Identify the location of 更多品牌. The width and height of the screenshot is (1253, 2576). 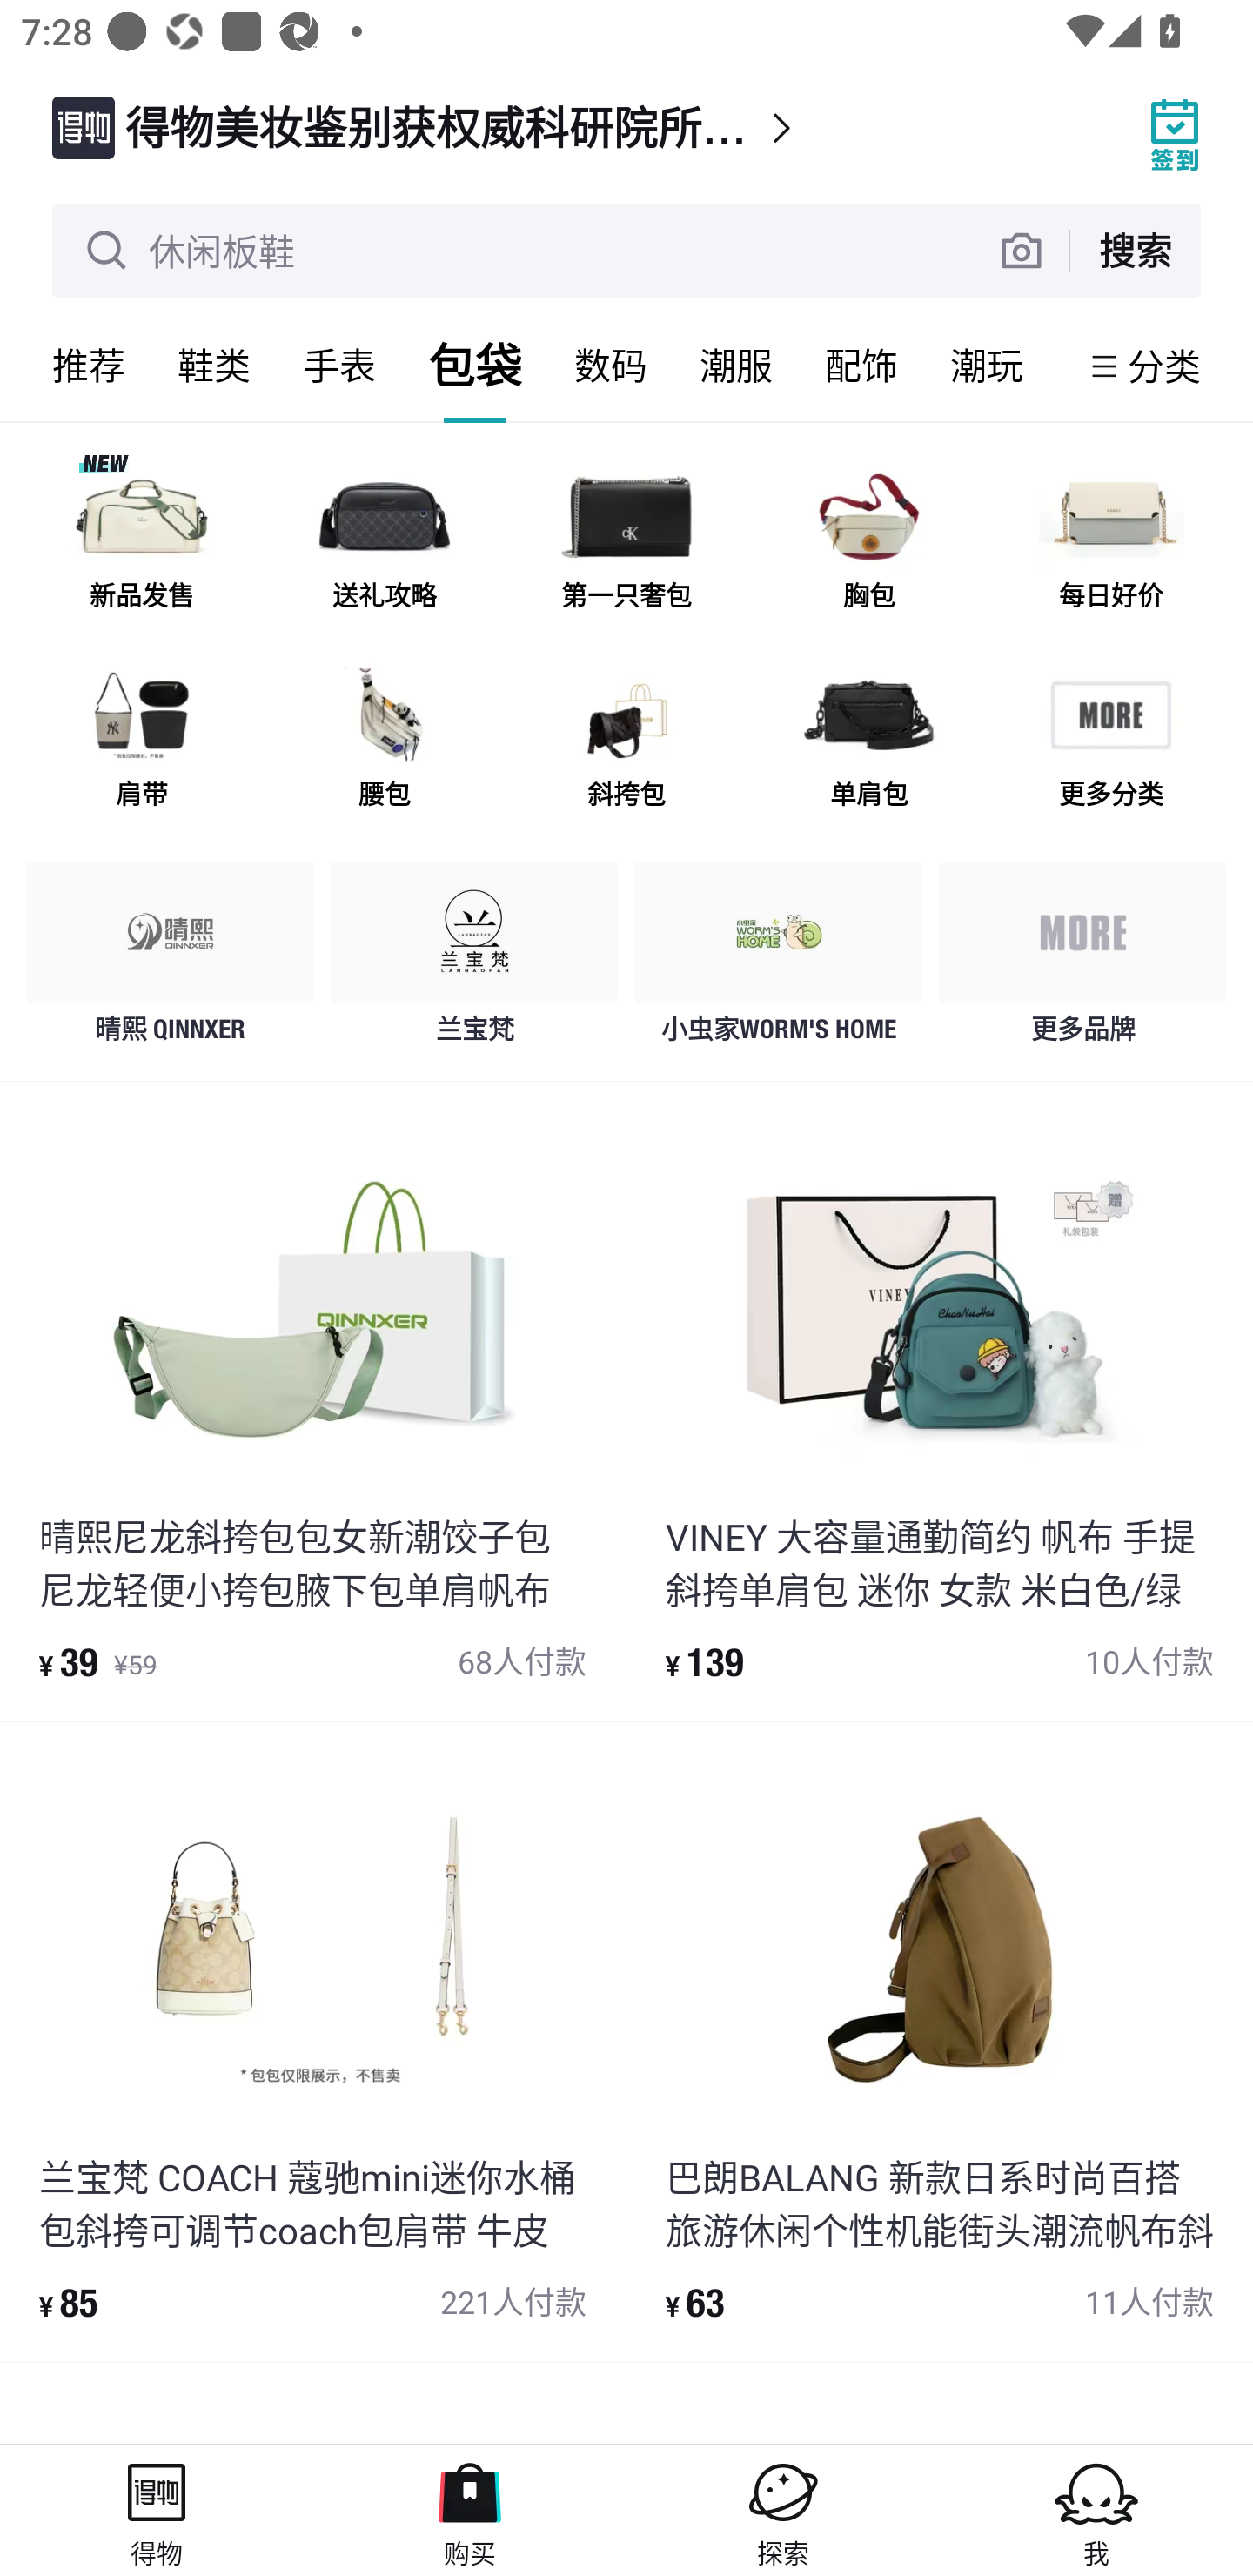
(1082, 959).